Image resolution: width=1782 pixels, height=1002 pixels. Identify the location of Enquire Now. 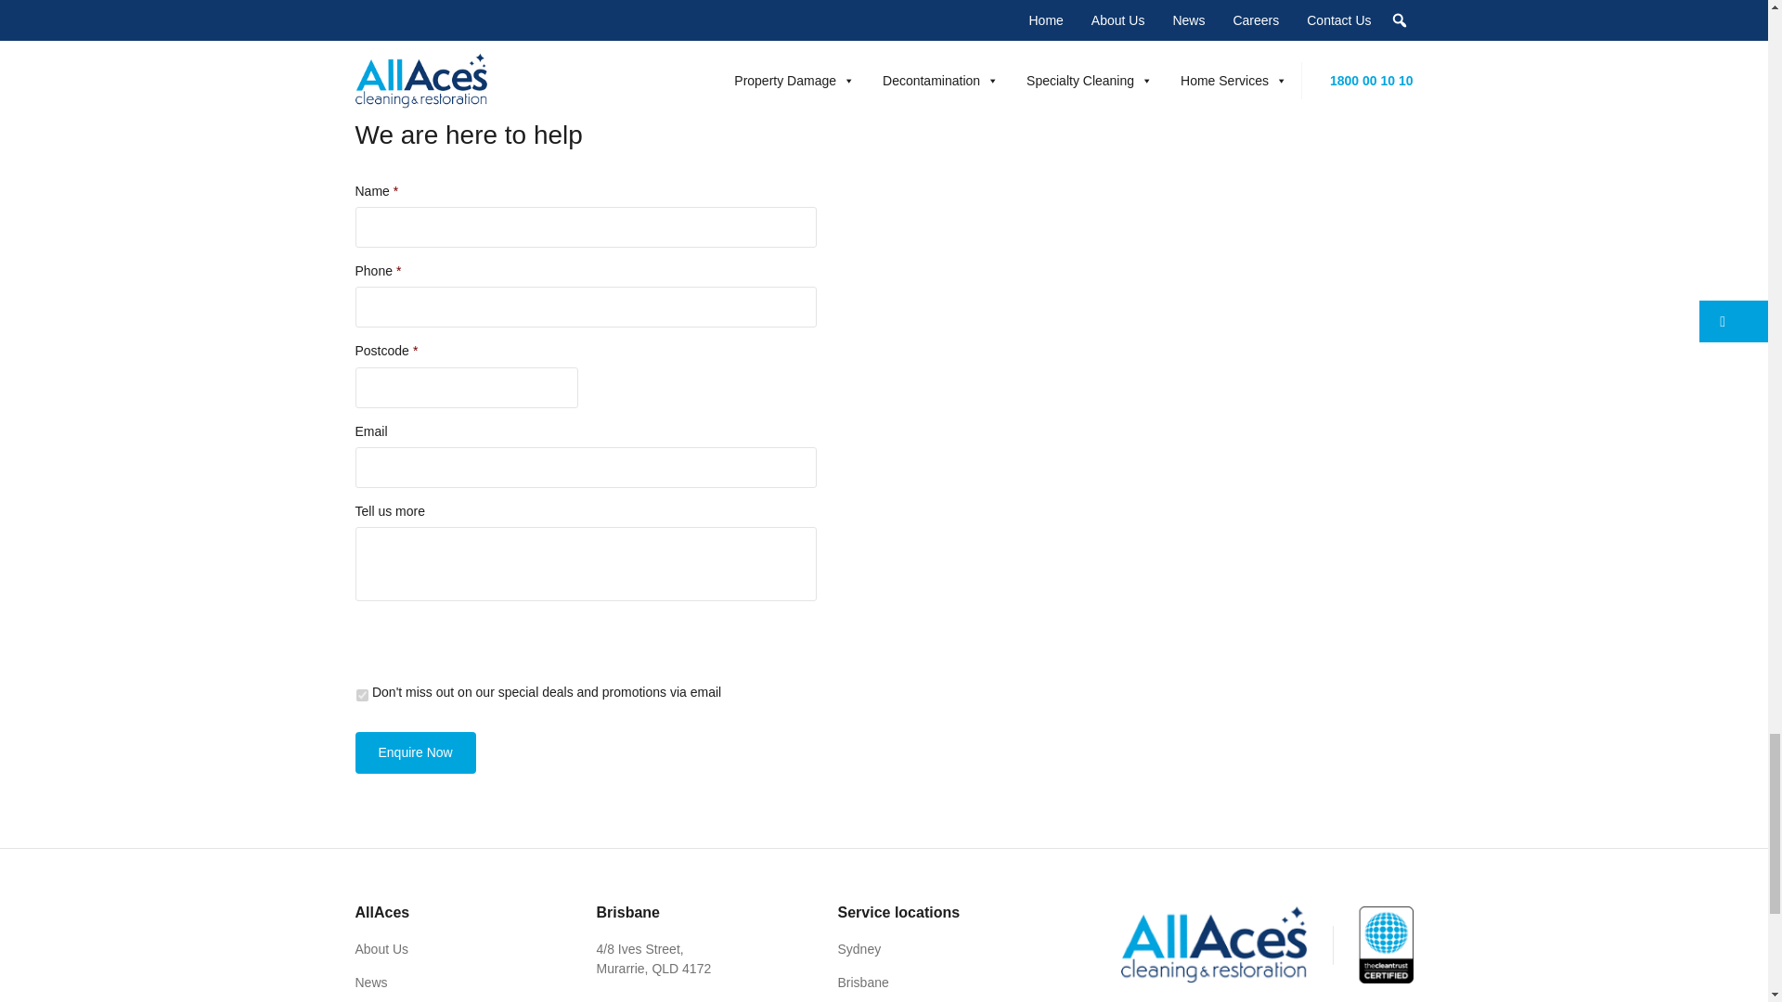
(415, 752).